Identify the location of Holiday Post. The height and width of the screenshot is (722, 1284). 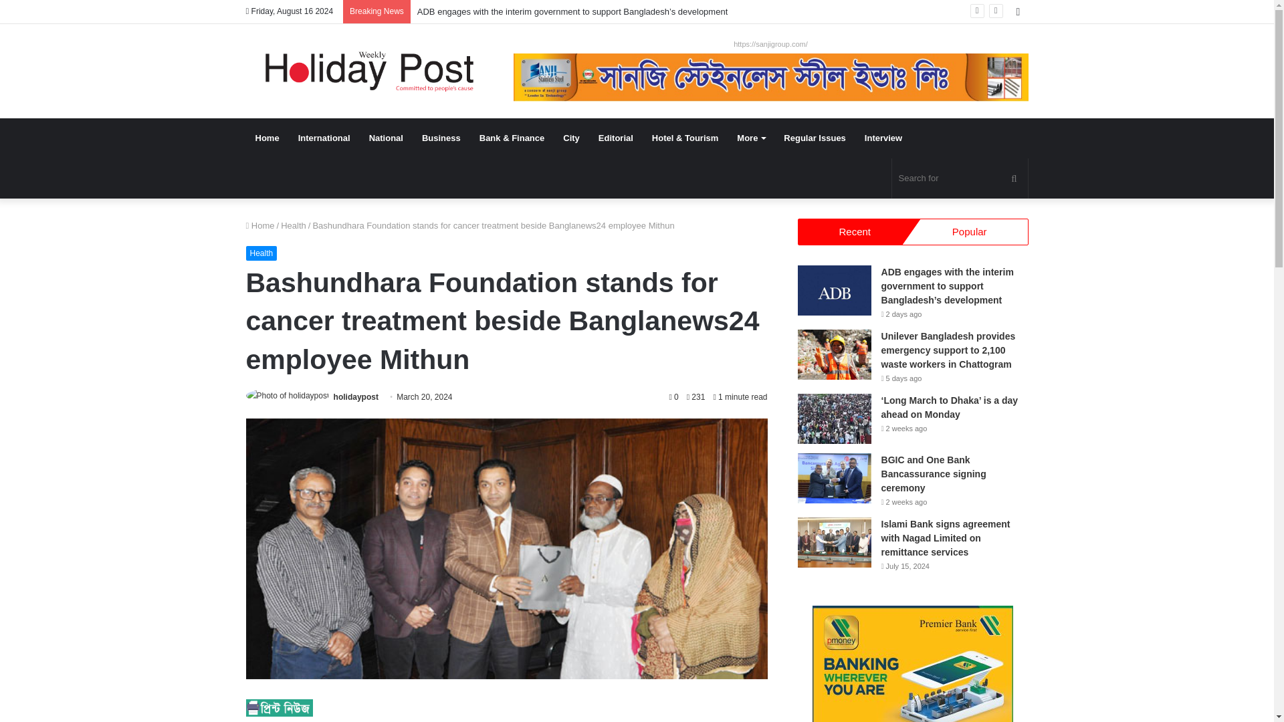
(369, 71).